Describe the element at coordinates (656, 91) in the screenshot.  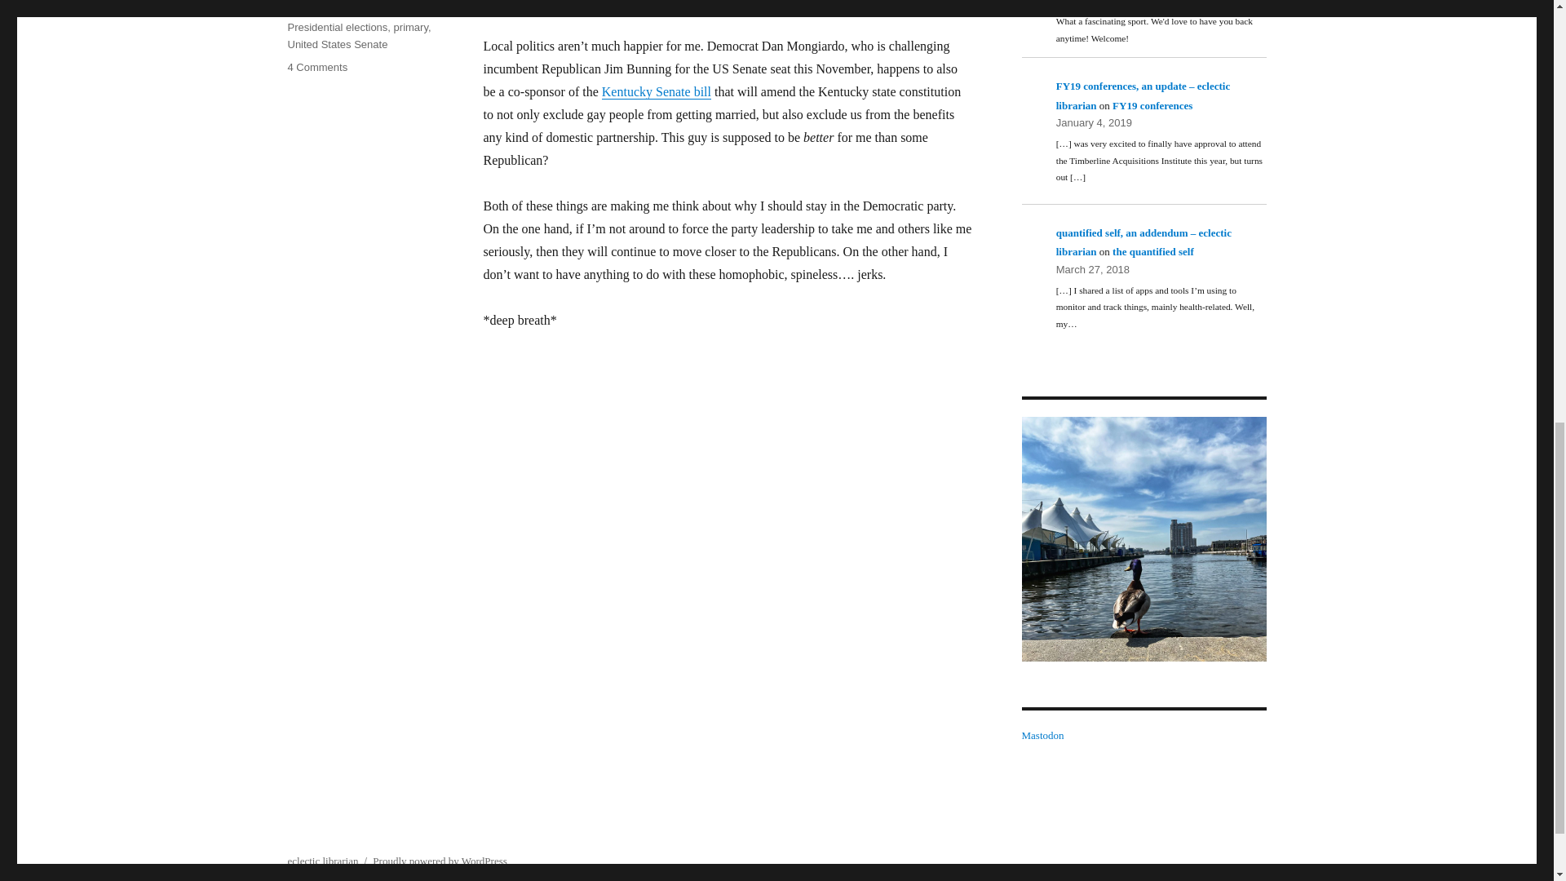
I see `Kentucky Senate bill` at that location.